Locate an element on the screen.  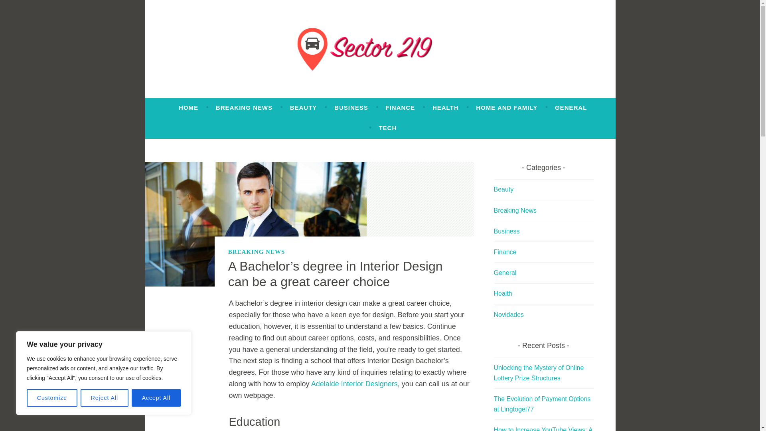
TECH is located at coordinates (387, 128).